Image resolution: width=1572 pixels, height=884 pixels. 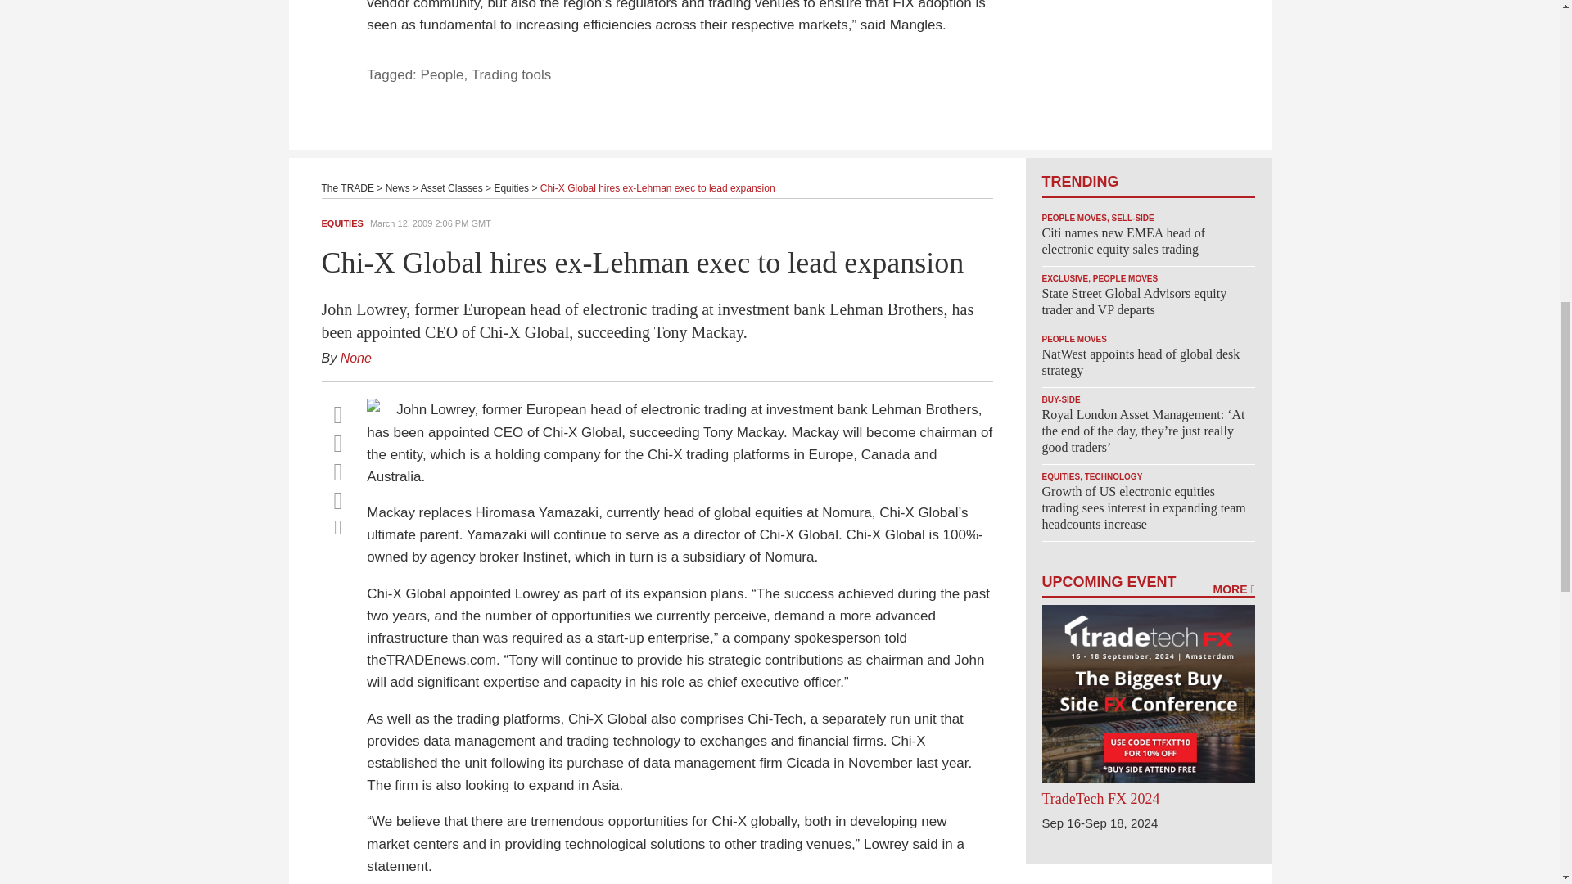 What do you see at coordinates (347, 187) in the screenshot?
I see `Go to The TRADE.` at bounding box center [347, 187].